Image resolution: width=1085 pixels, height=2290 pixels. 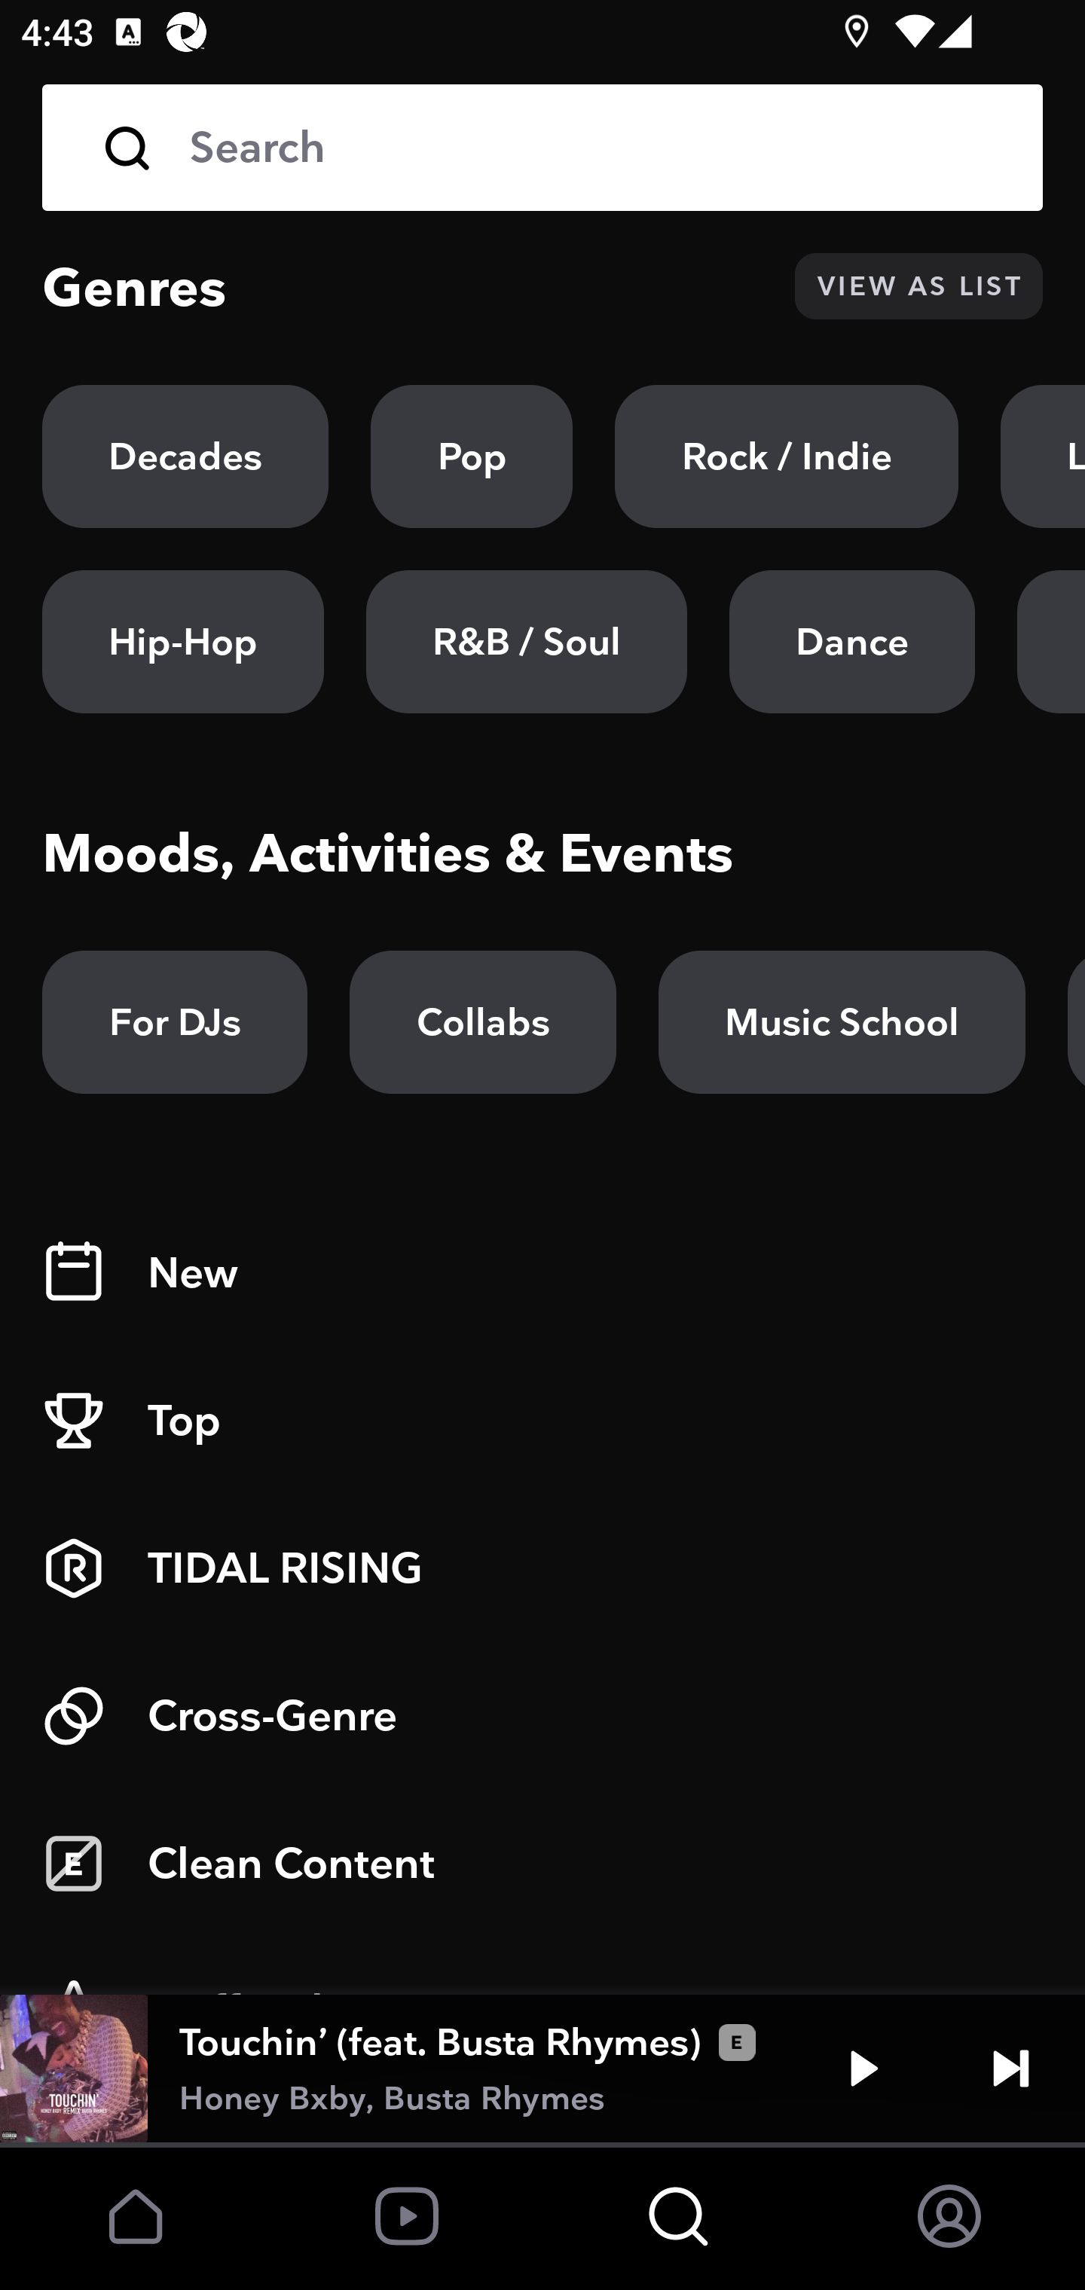 I want to click on TIDAL RISING, so click(x=542, y=1568).